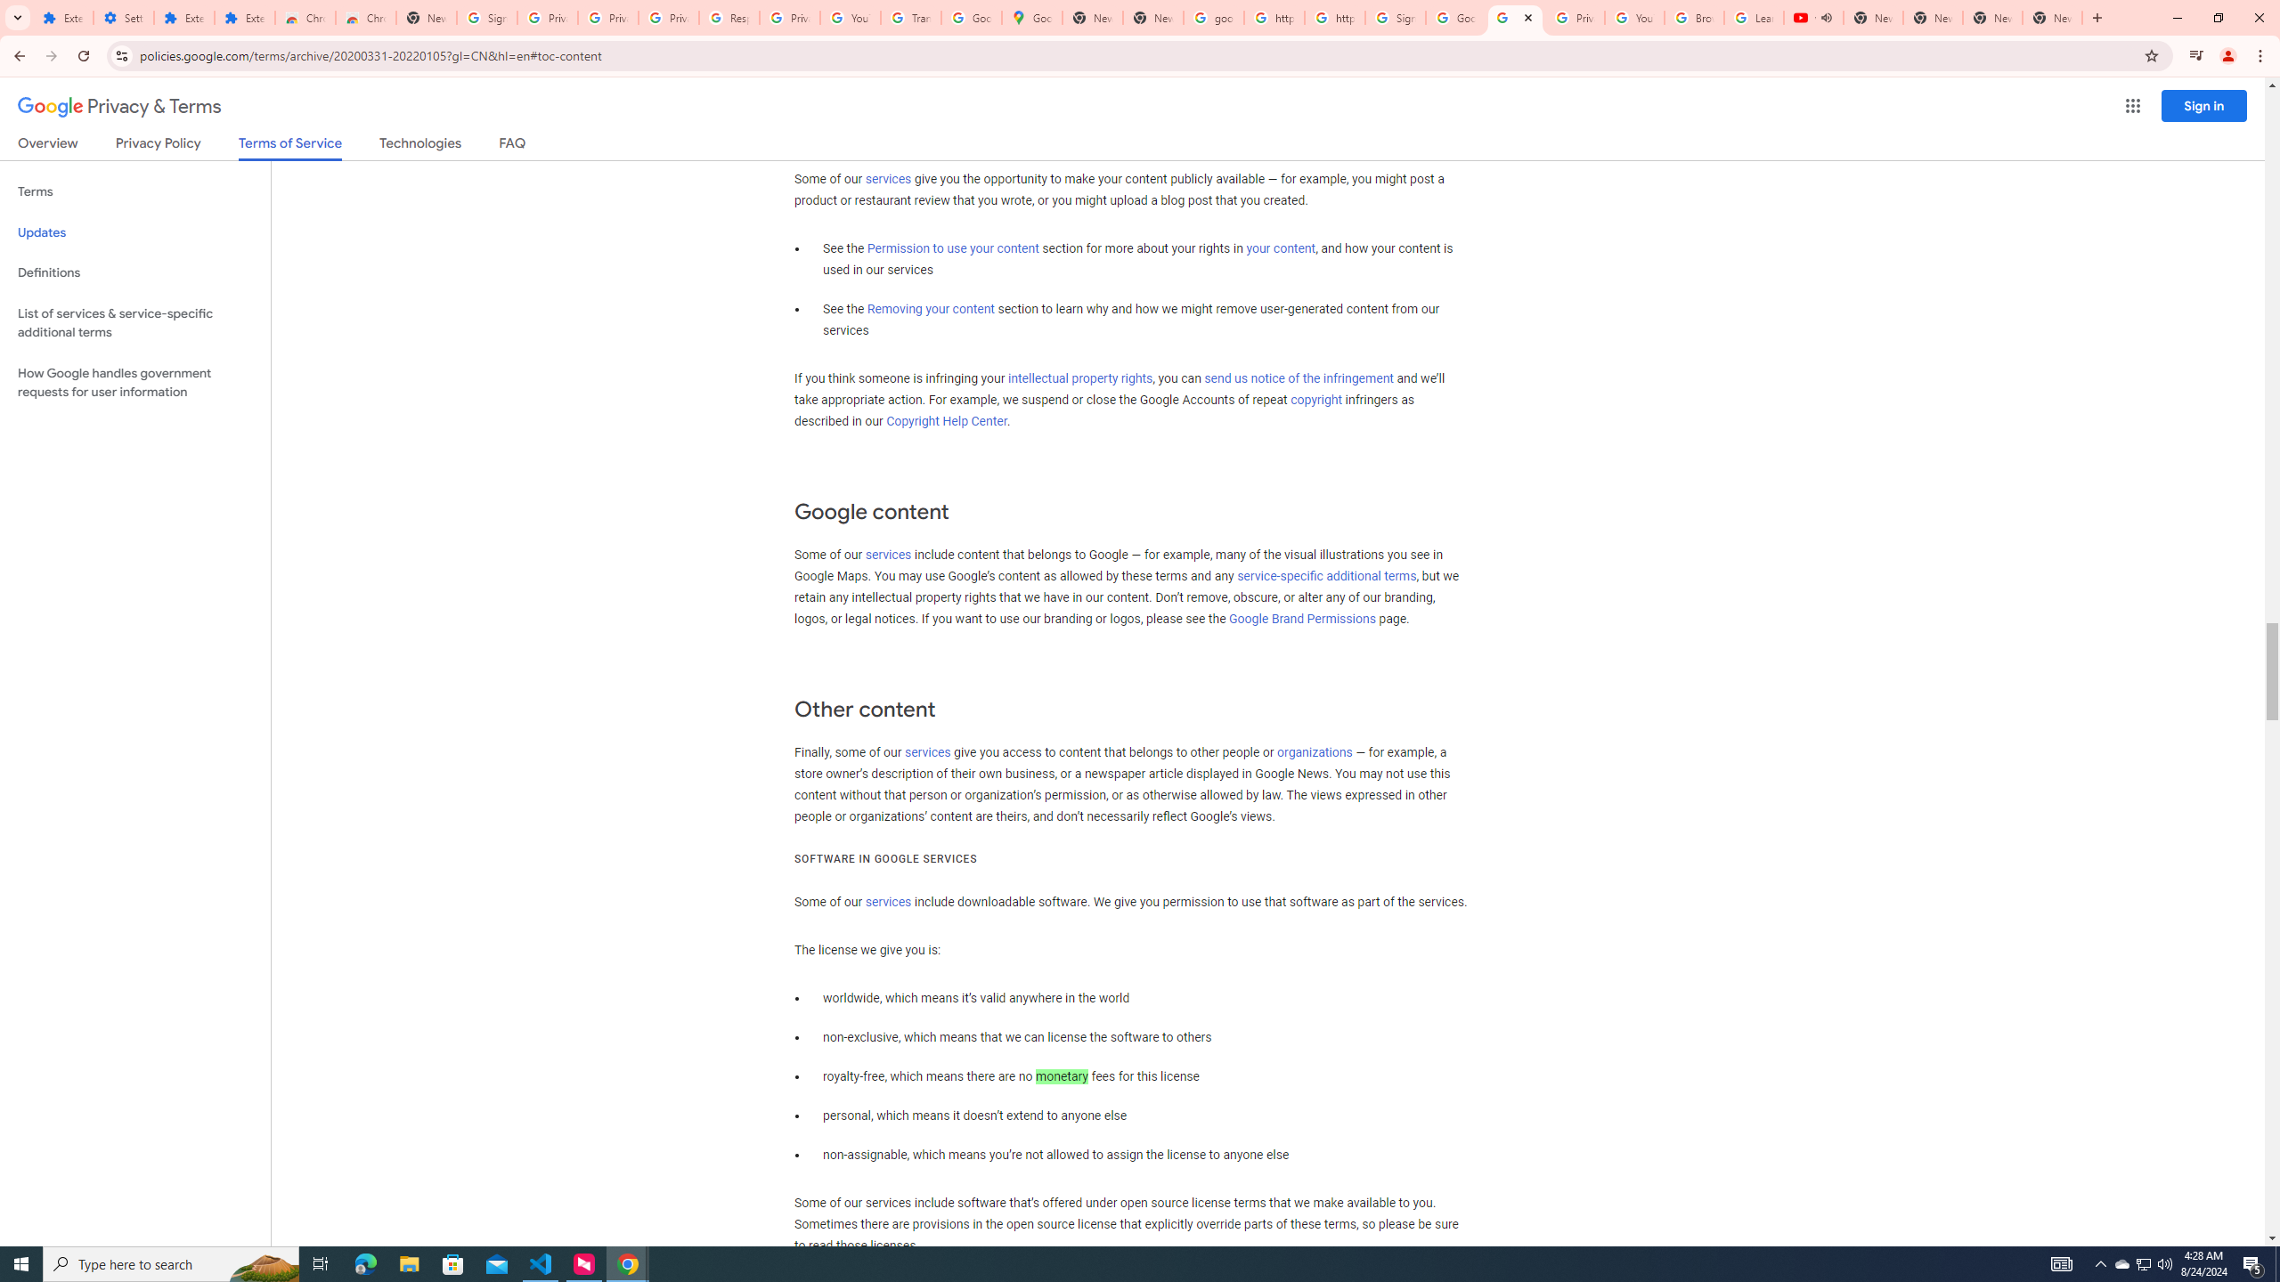  What do you see at coordinates (953, 249) in the screenshot?
I see `Permission to use your content` at bounding box center [953, 249].